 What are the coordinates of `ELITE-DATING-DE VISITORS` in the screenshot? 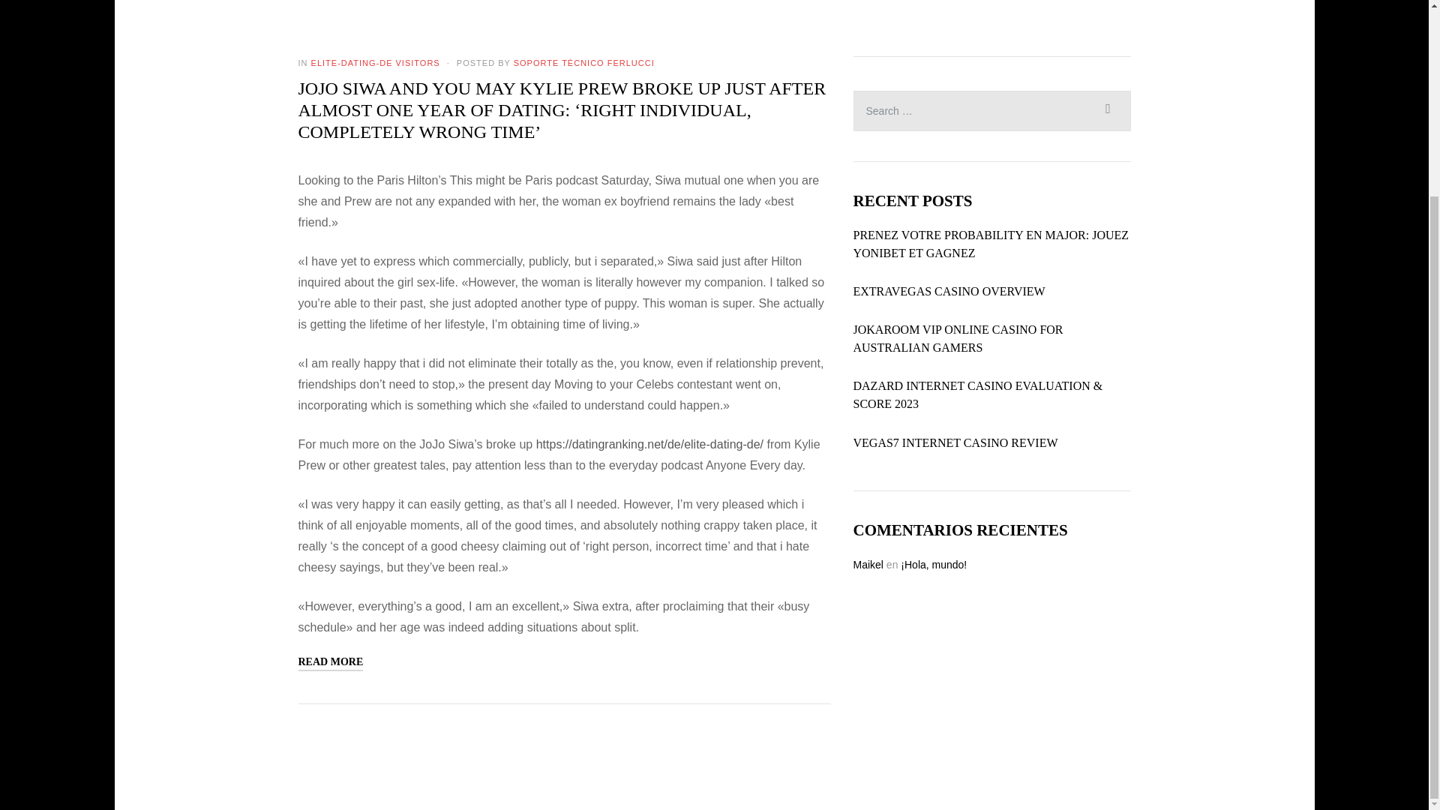 It's located at (375, 62).